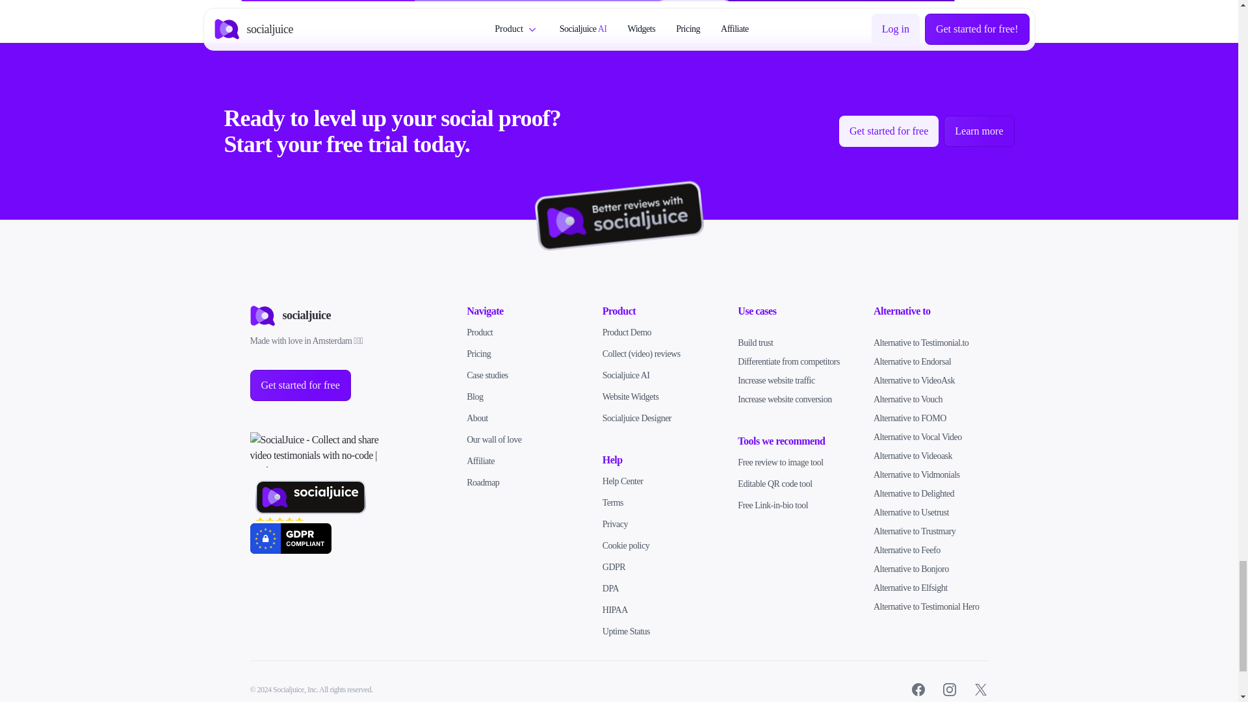  Describe the element at coordinates (889, 131) in the screenshot. I see `Get started for free` at that location.